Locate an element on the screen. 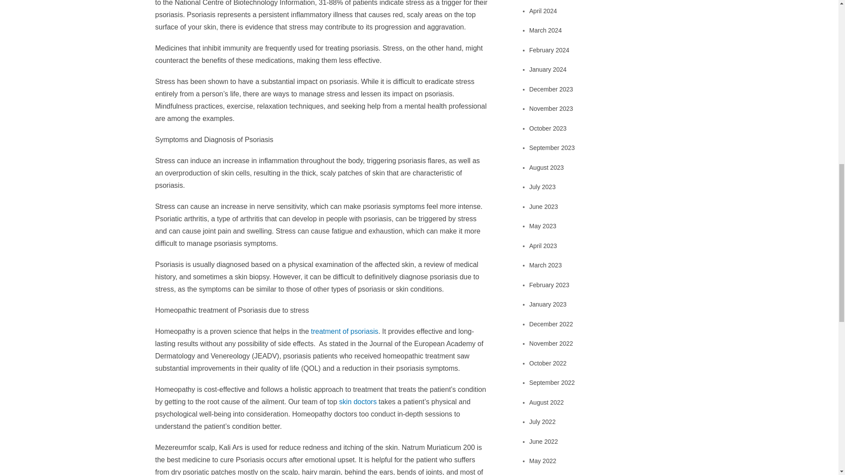 The width and height of the screenshot is (845, 475). April 2024 is located at coordinates (543, 11).